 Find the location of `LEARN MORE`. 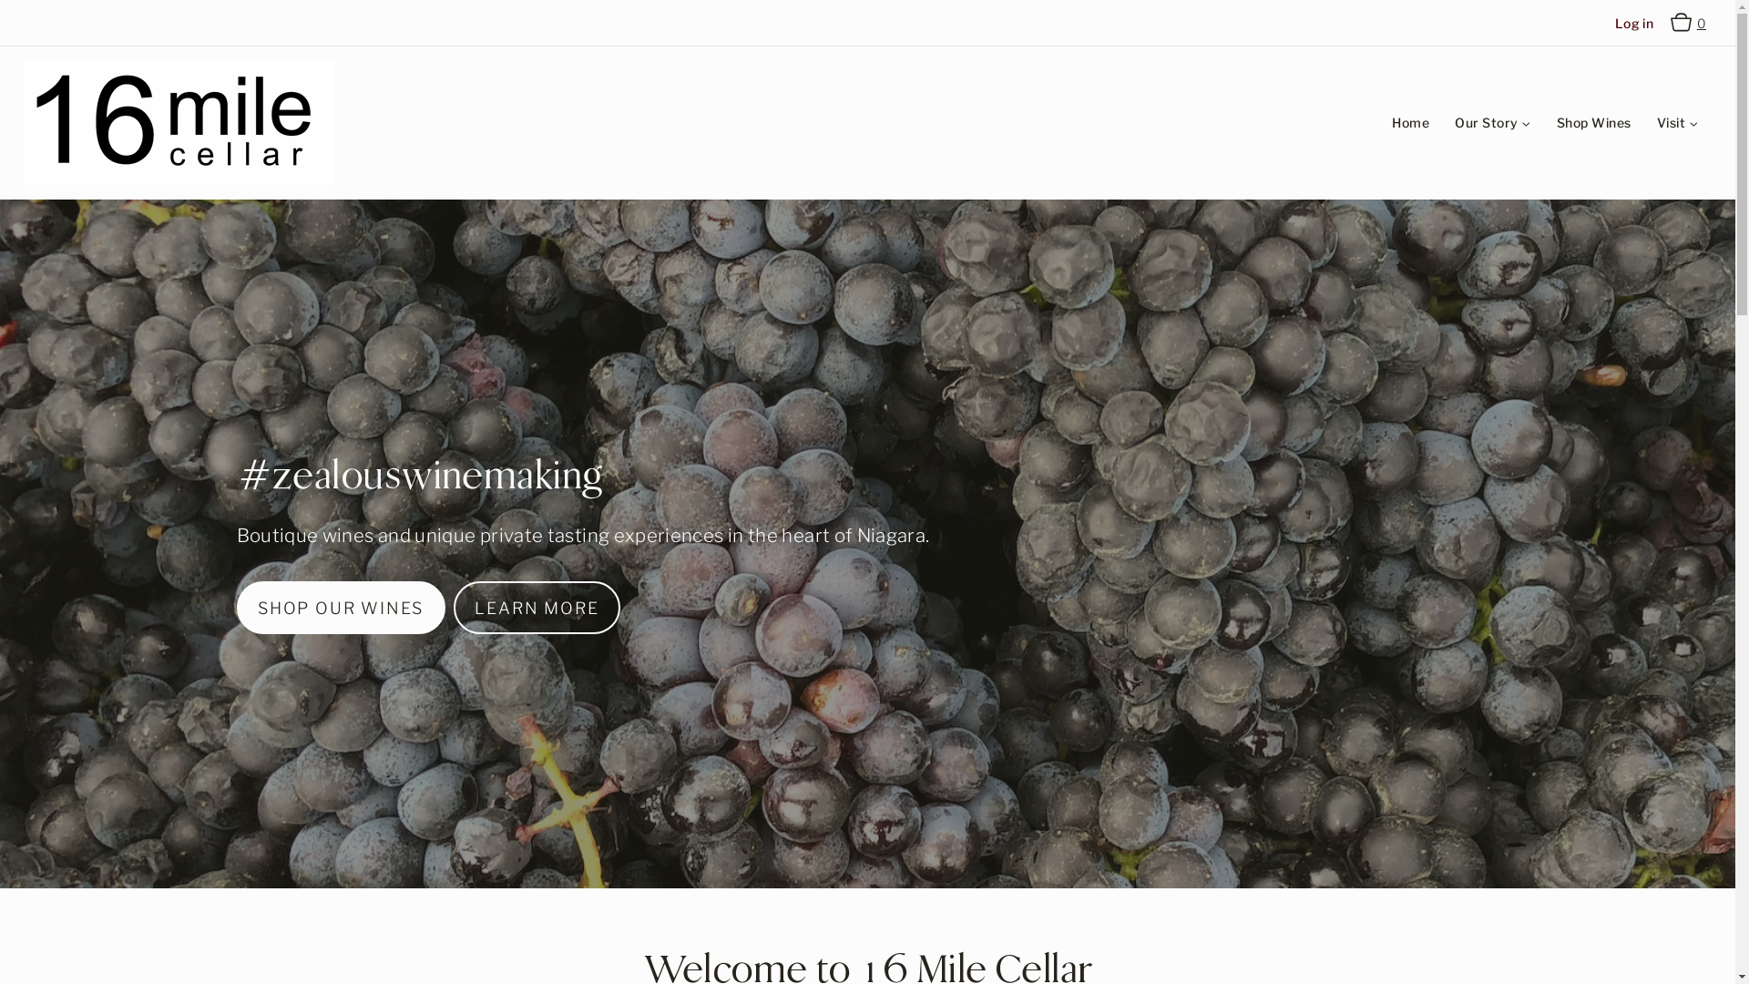

LEARN MORE is located at coordinates (537, 608).